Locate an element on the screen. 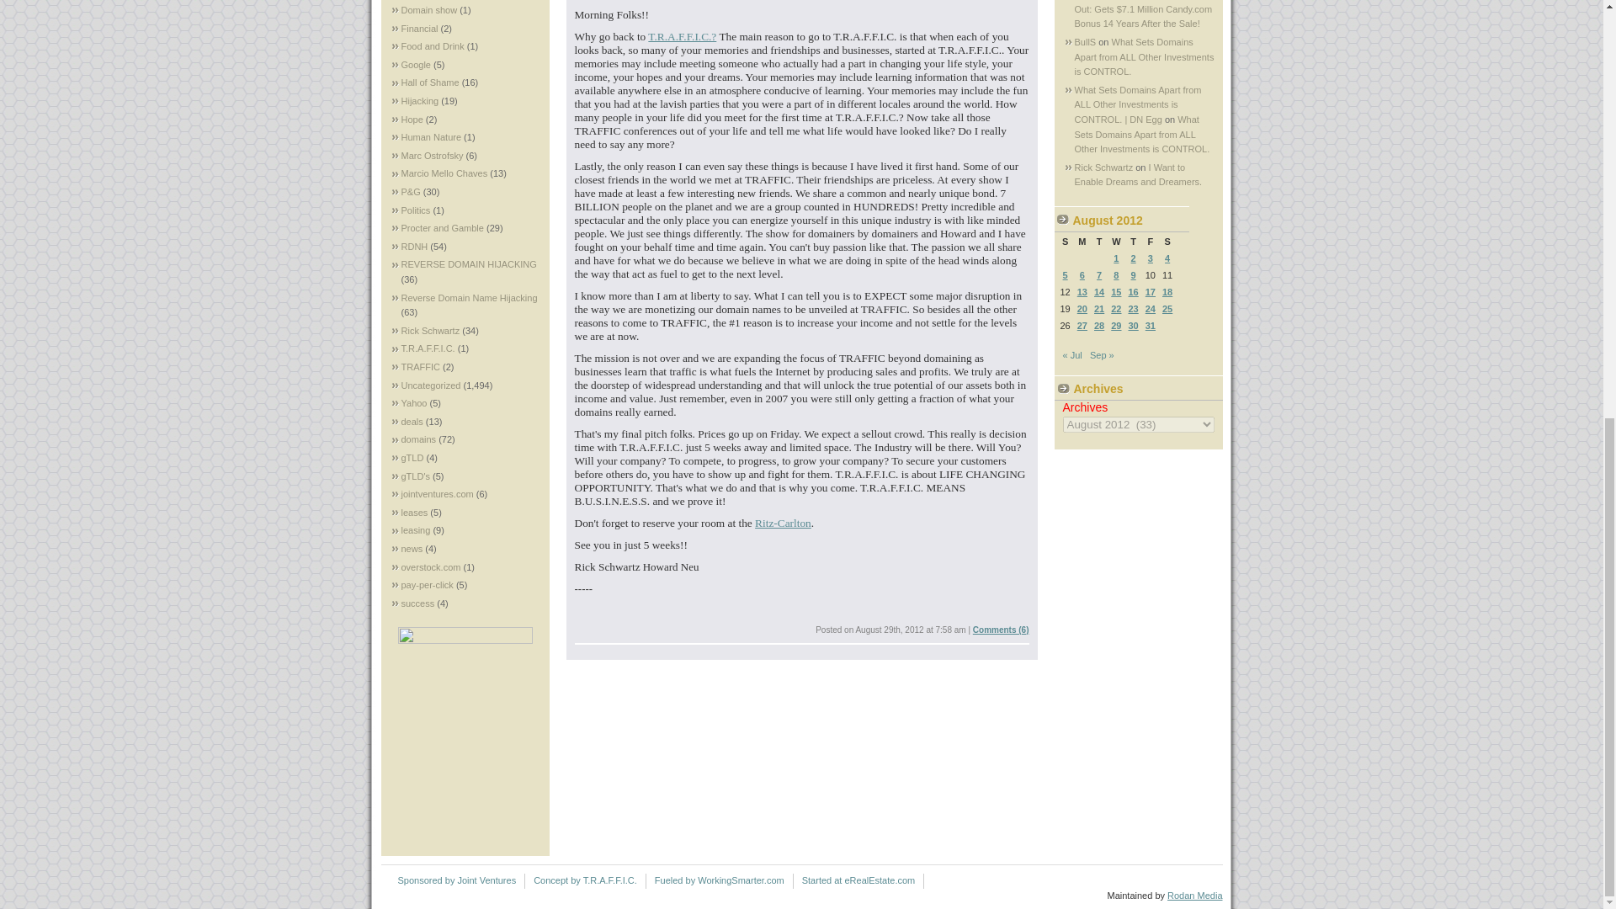 The width and height of the screenshot is (1616, 909). Marc Ostrofsky is located at coordinates (431, 156).